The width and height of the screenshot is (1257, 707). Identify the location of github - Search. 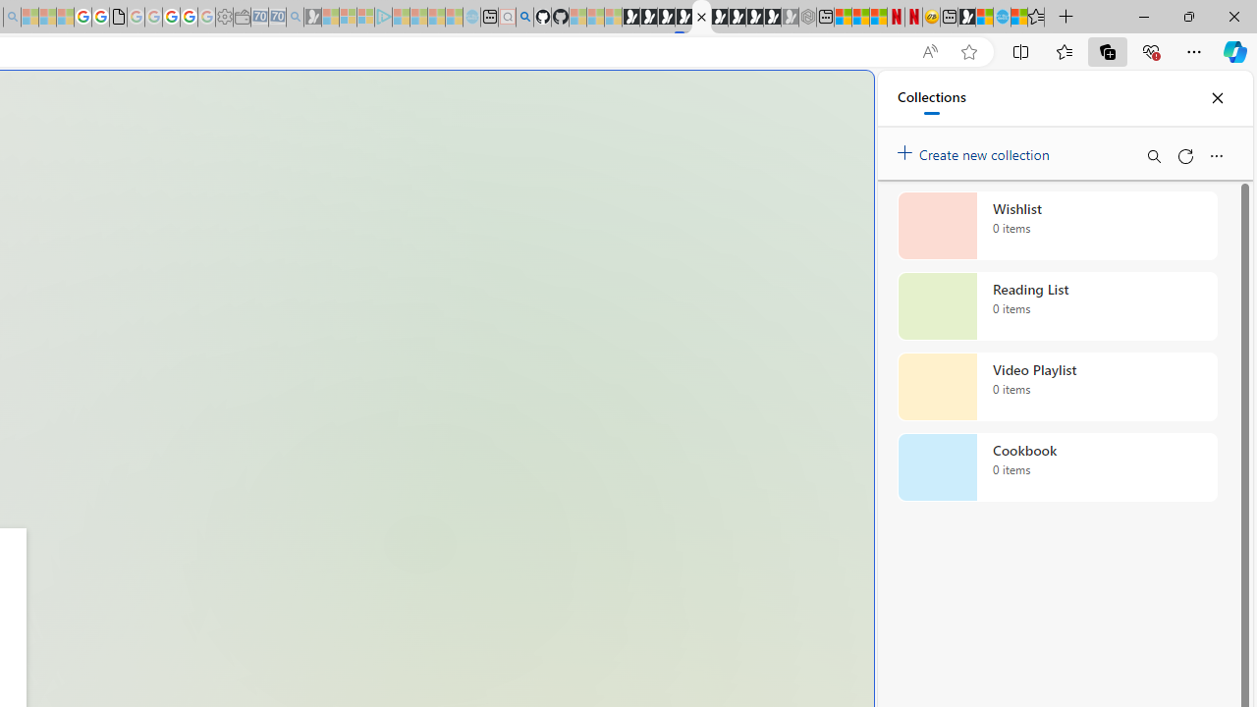
(524, 18).